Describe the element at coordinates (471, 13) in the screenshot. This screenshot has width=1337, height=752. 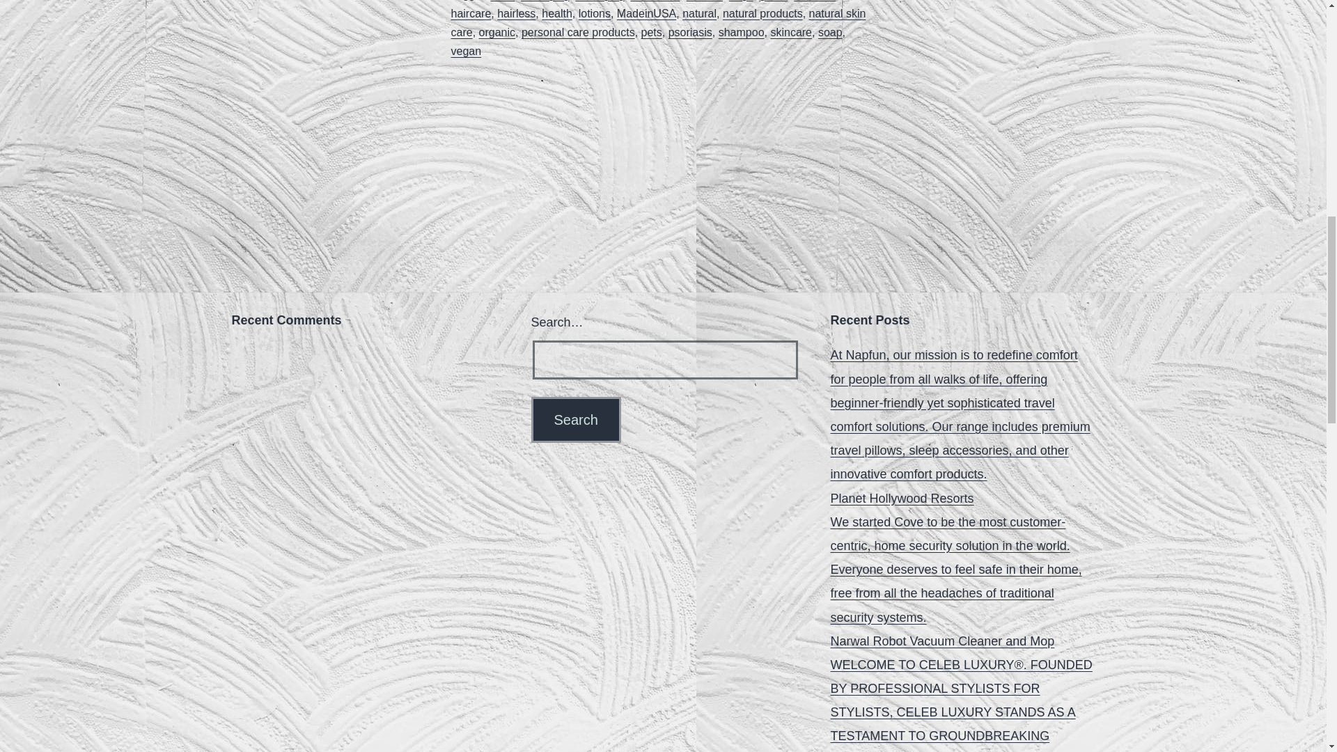
I see `haircare` at that location.